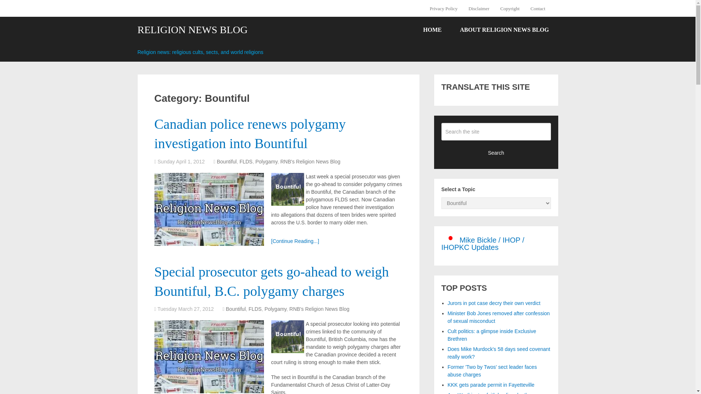  I want to click on Polygamy, so click(275, 309).